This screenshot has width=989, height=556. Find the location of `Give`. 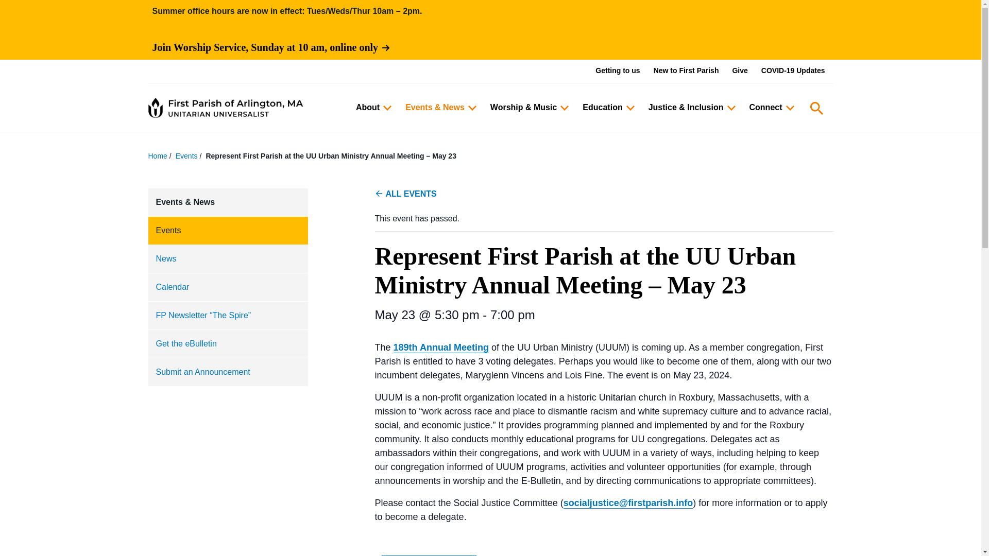

Give is located at coordinates (740, 71).